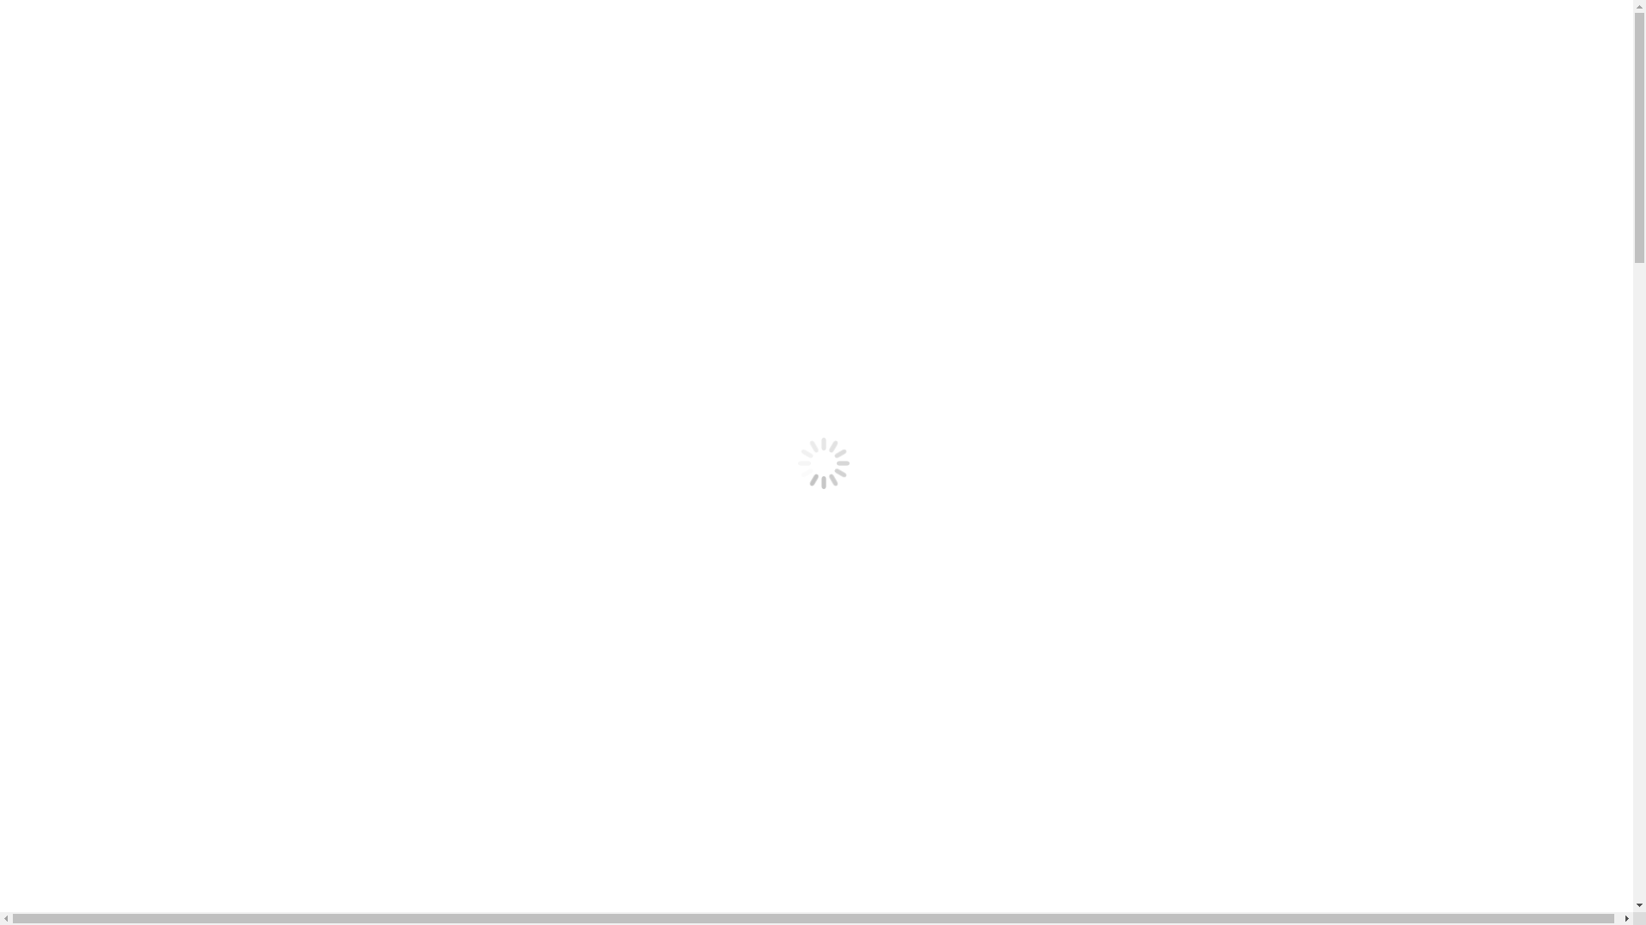 This screenshot has width=1646, height=925. Describe the element at coordinates (202, 618) in the screenshot. I see `Septic & Greywater Waste Treatment Systems` at that location.